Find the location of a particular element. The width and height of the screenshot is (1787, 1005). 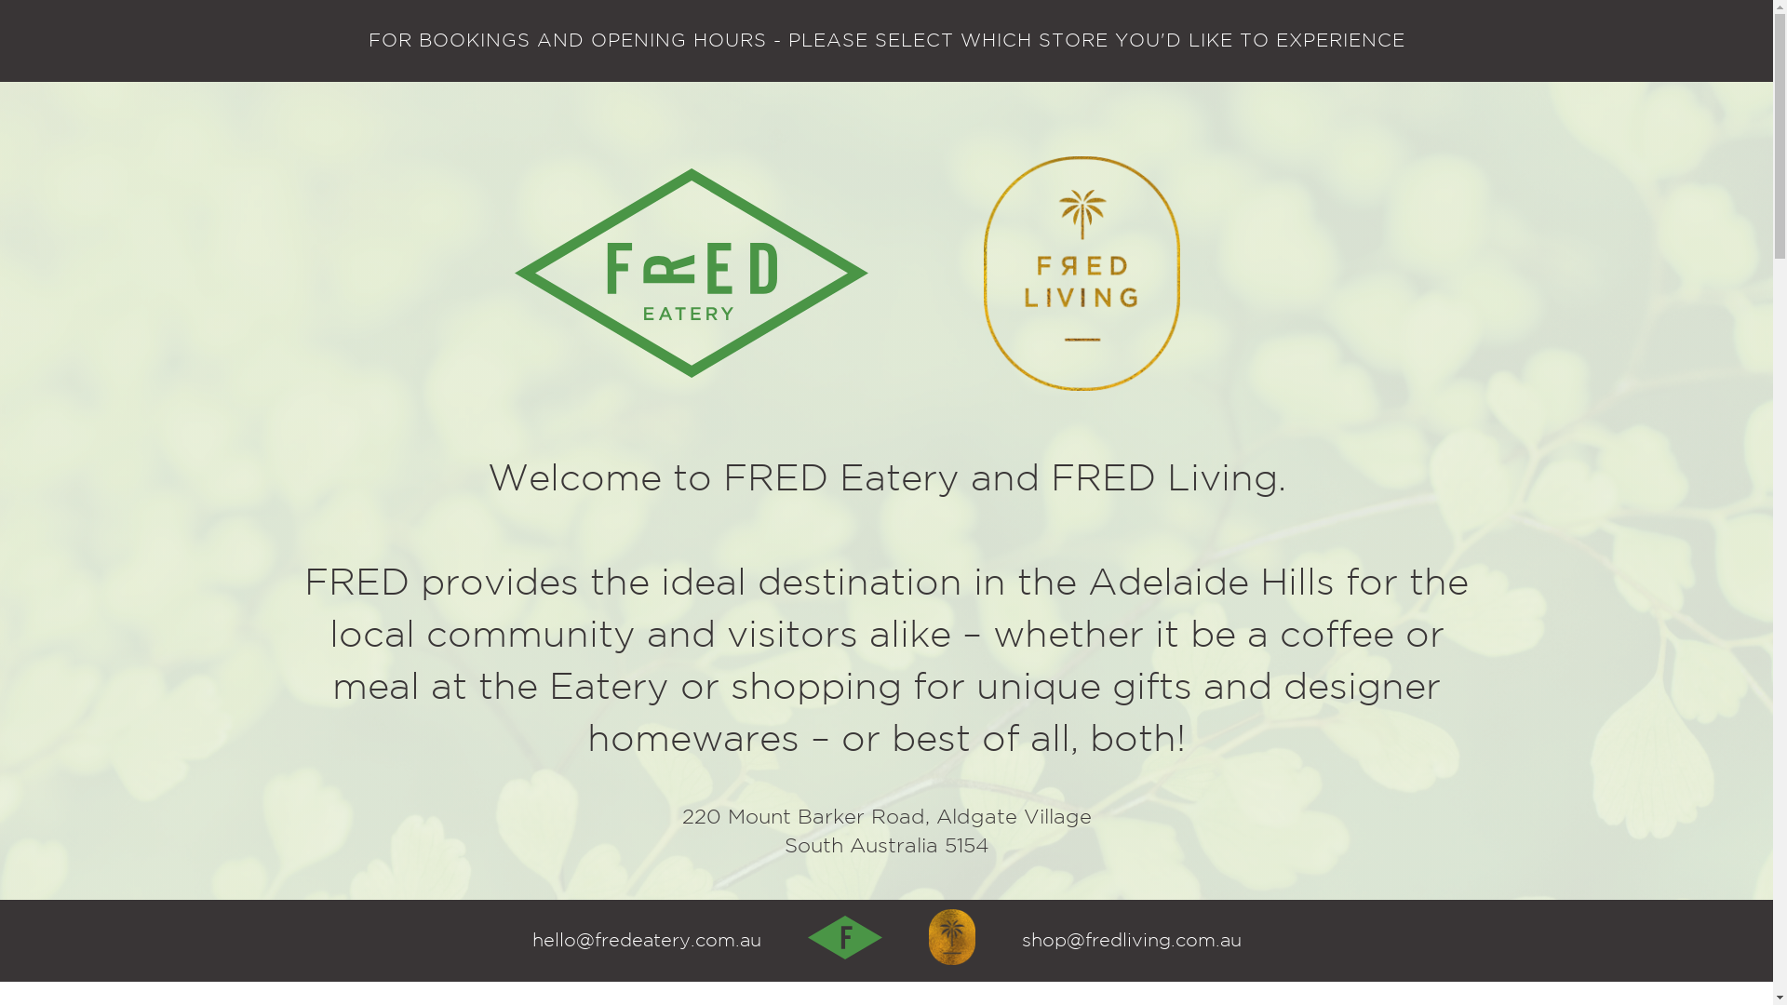

hello@fredeatery.com.au is located at coordinates (647, 941).